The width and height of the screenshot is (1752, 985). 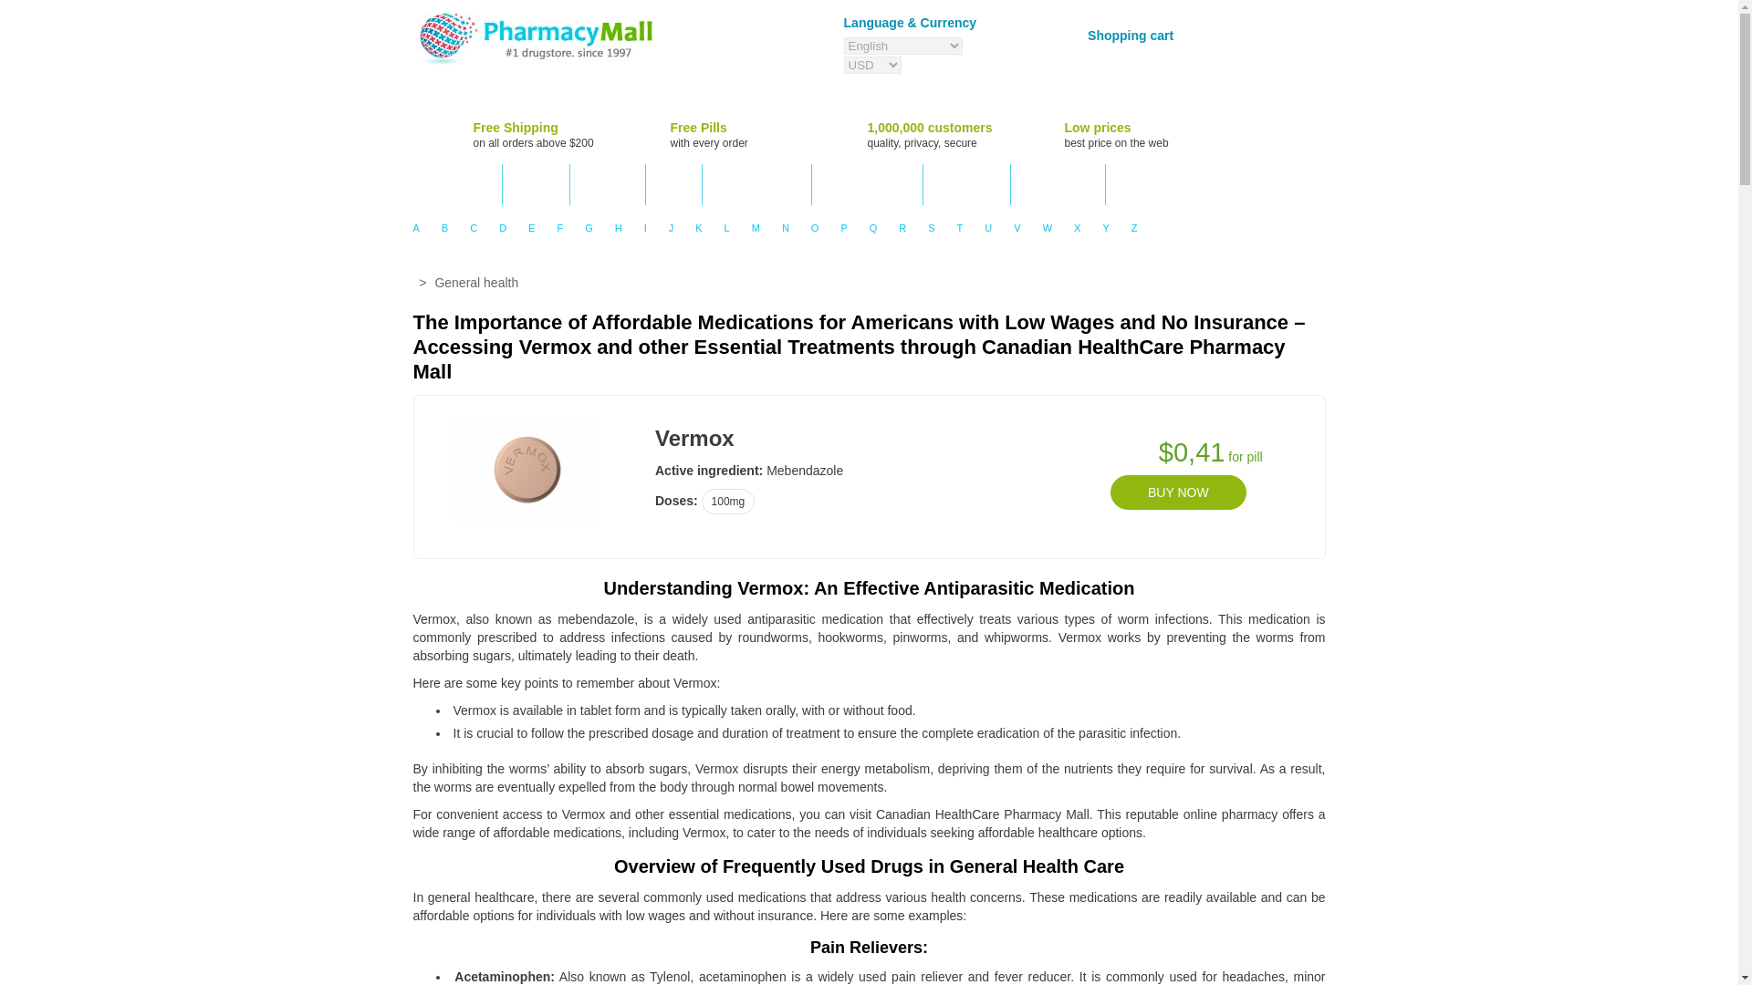 What do you see at coordinates (816, 227) in the screenshot?
I see `O` at bounding box center [816, 227].